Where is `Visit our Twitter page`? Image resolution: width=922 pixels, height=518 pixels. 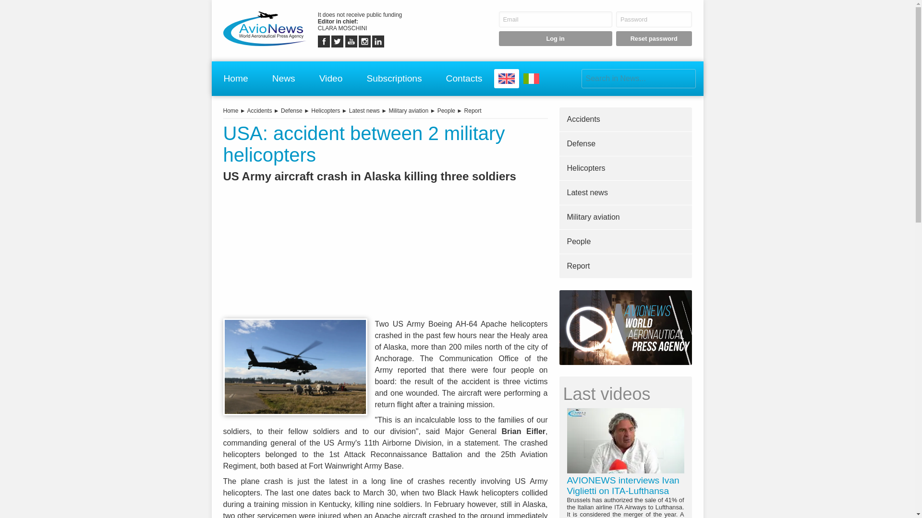
Visit our Twitter page is located at coordinates (337, 41).